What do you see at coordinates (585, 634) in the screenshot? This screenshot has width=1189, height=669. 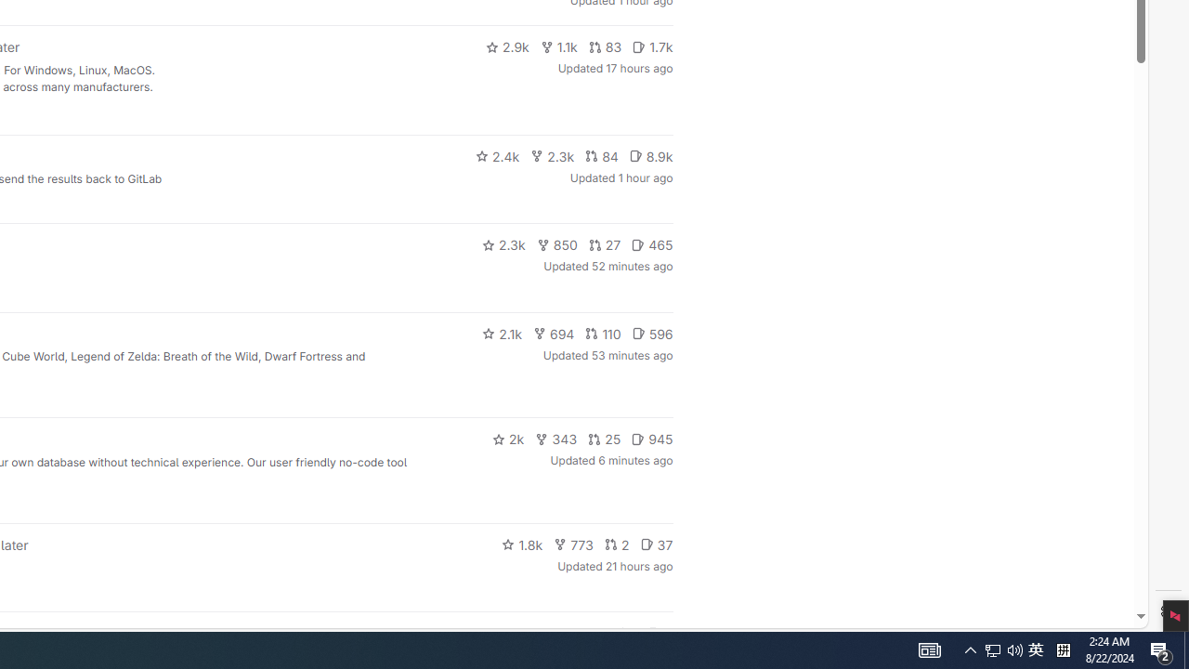 I see `143` at bounding box center [585, 634].